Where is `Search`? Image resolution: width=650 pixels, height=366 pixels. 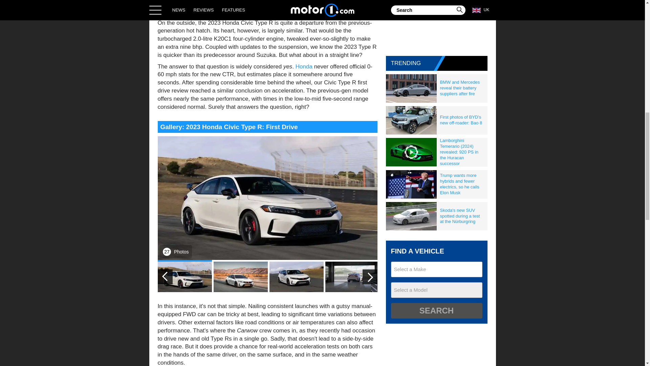 Search is located at coordinates (436, 310).